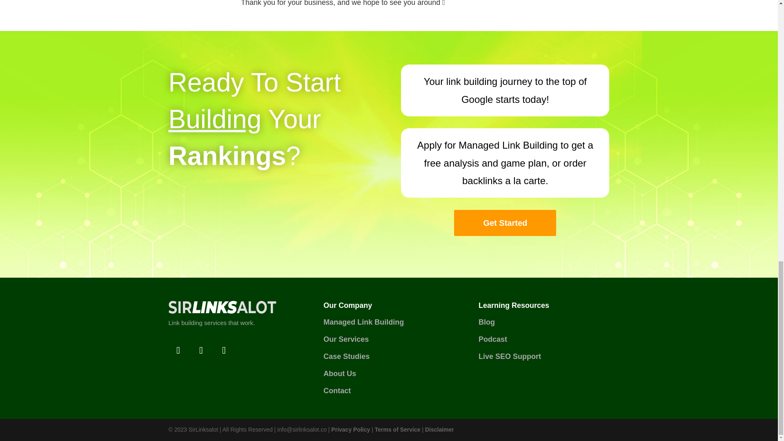 This screenshot has width=784, height=441. I want to click on Follow on Facebook, so click(178, 350).